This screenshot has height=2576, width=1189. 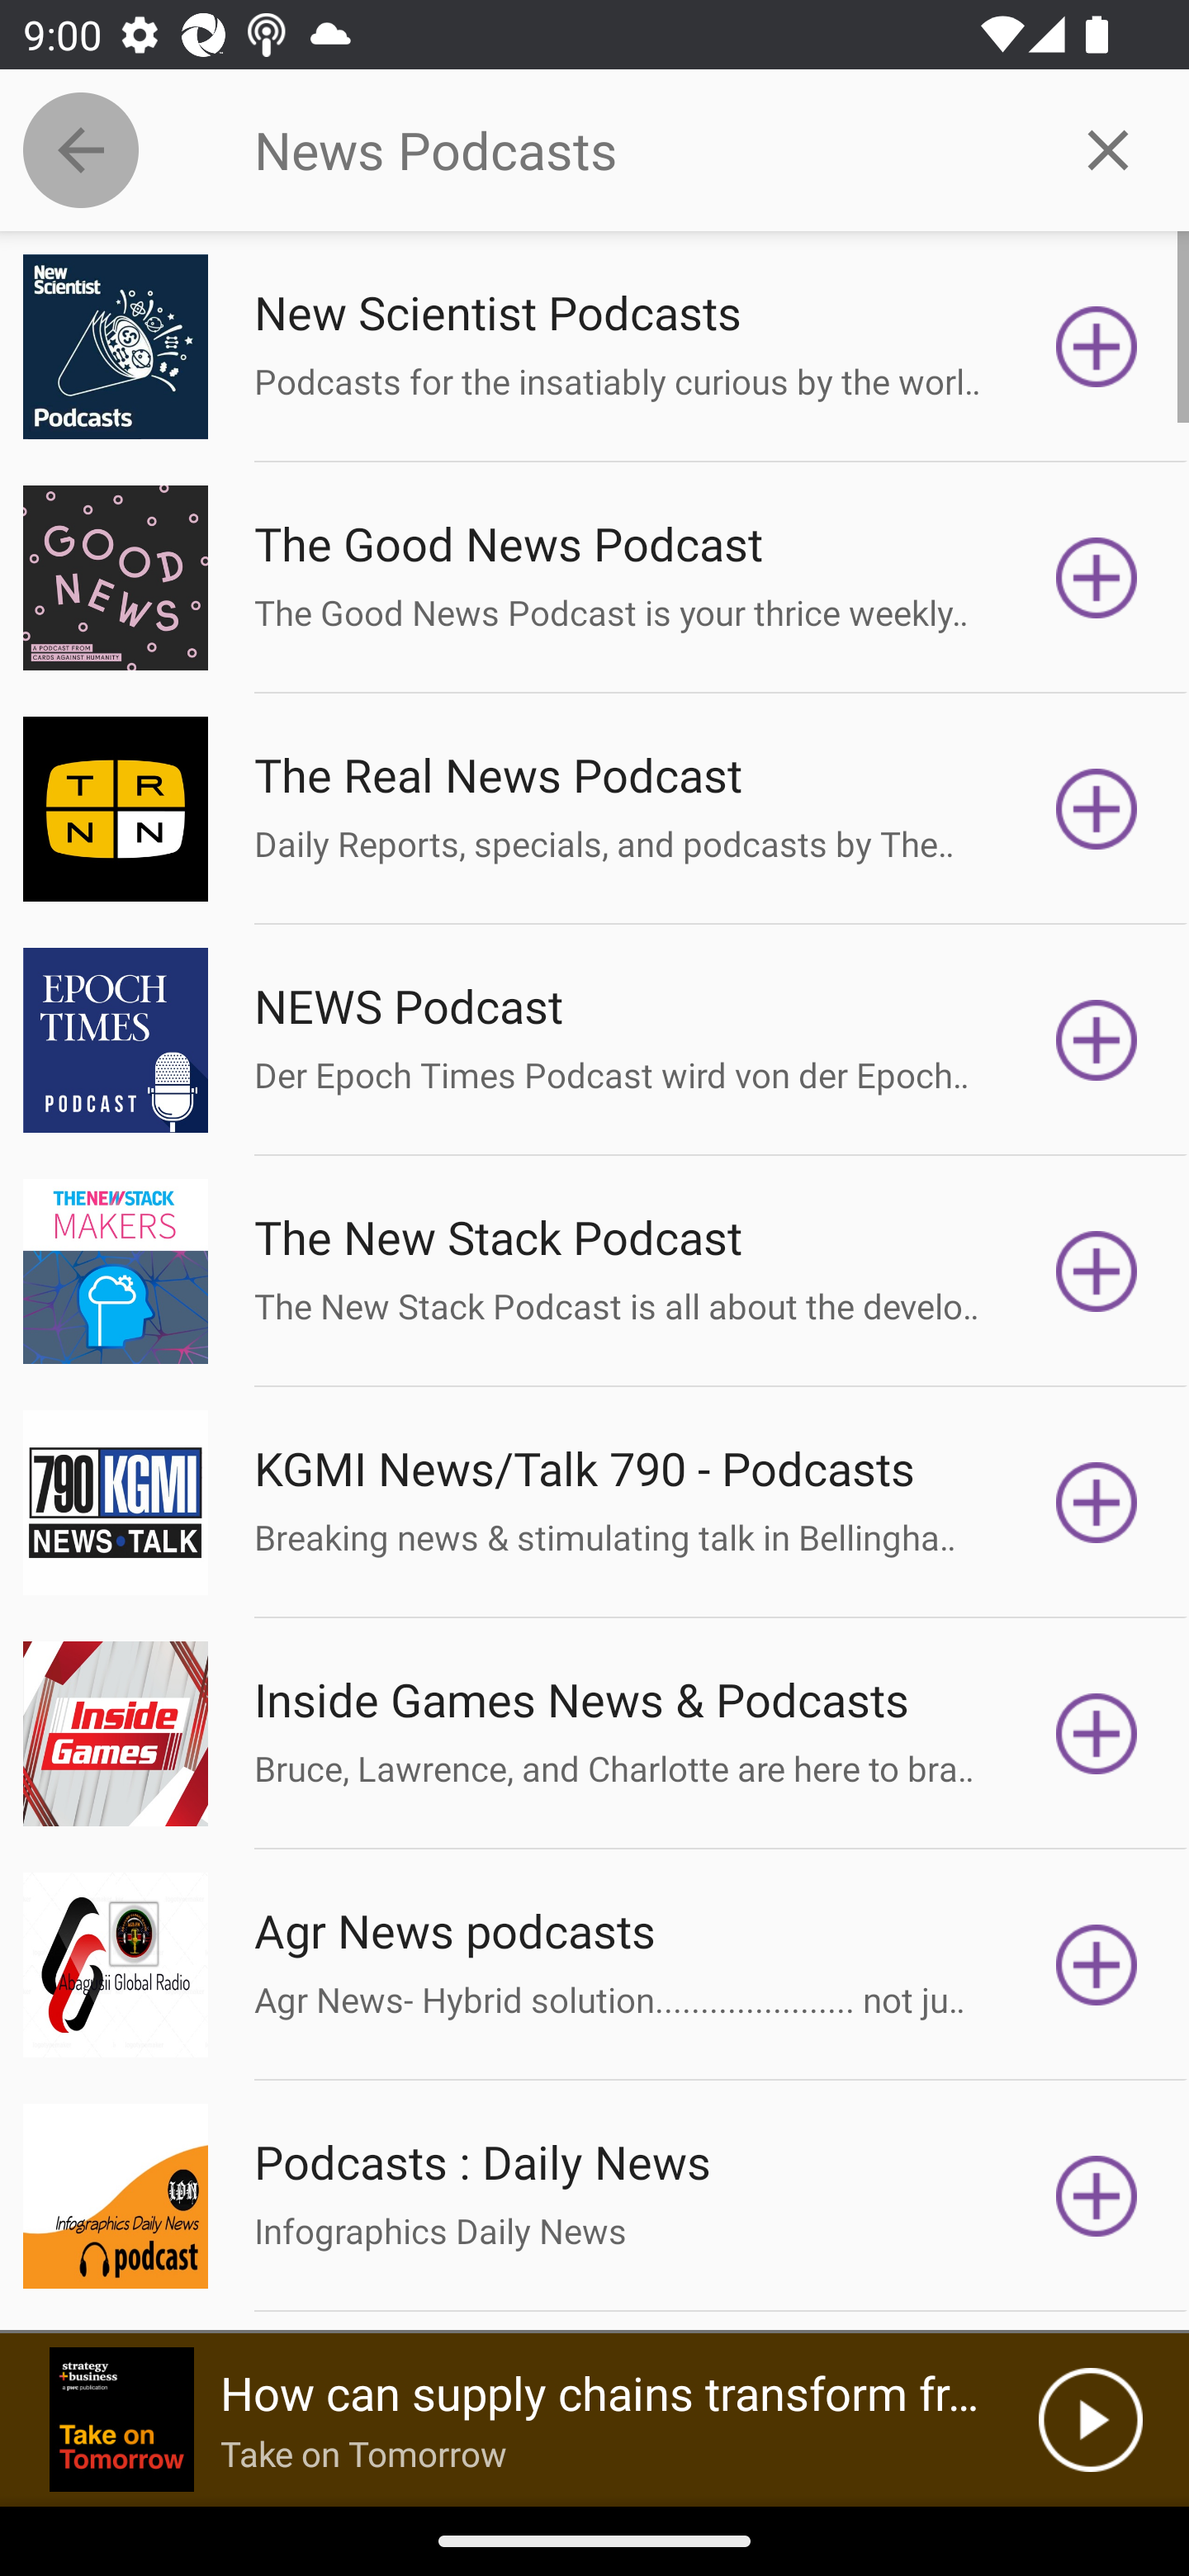 What do you see at coordinates (1097, 1734) in the screenshot?
I see `Subscribe` at bounding box center [1097, 1734].